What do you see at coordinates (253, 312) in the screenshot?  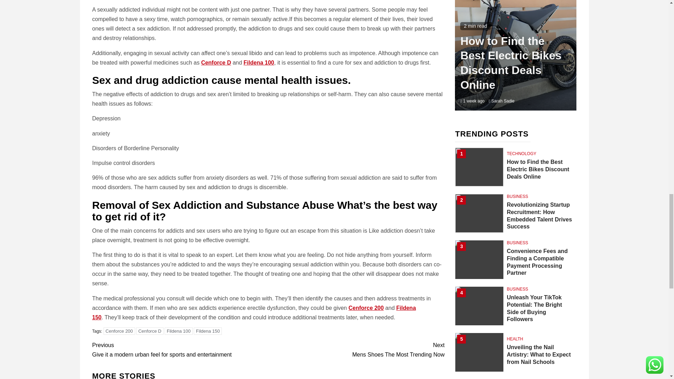 I see `Cenforce D` at bounding box center [253, 312].